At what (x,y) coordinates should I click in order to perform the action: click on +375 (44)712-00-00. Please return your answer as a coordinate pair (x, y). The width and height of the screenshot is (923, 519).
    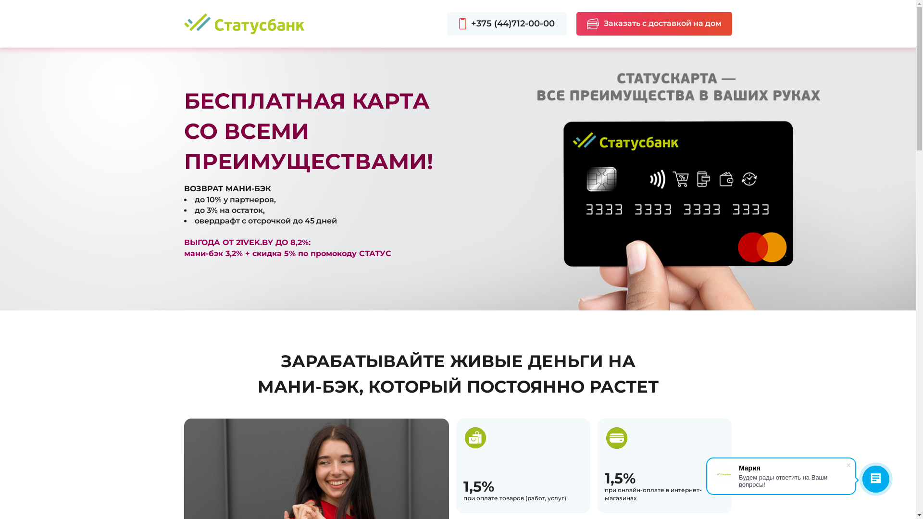
    Looking at the image, I should click on (507, 24).